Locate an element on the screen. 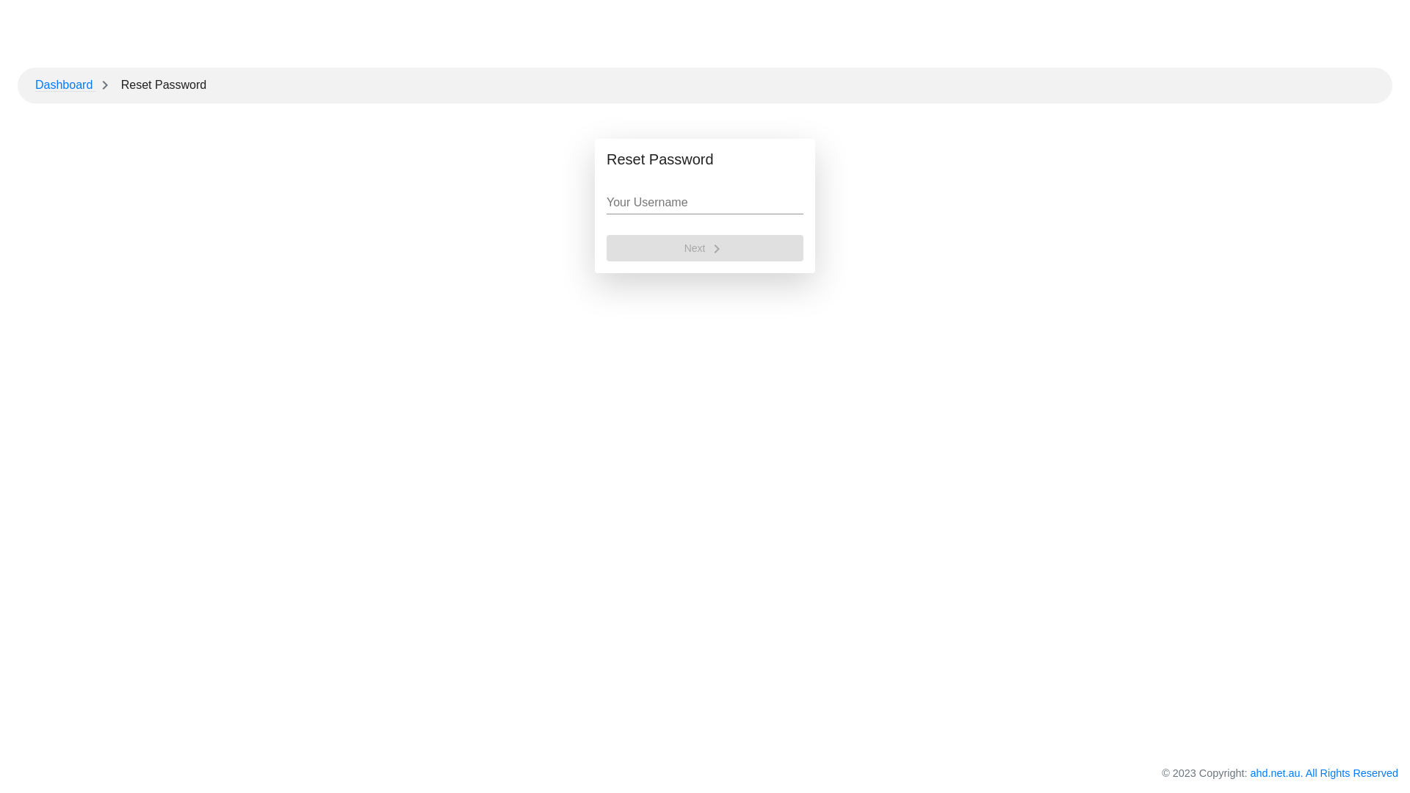 The image size is (1410, 793). Dashboard is located at coordinates (66, 85).